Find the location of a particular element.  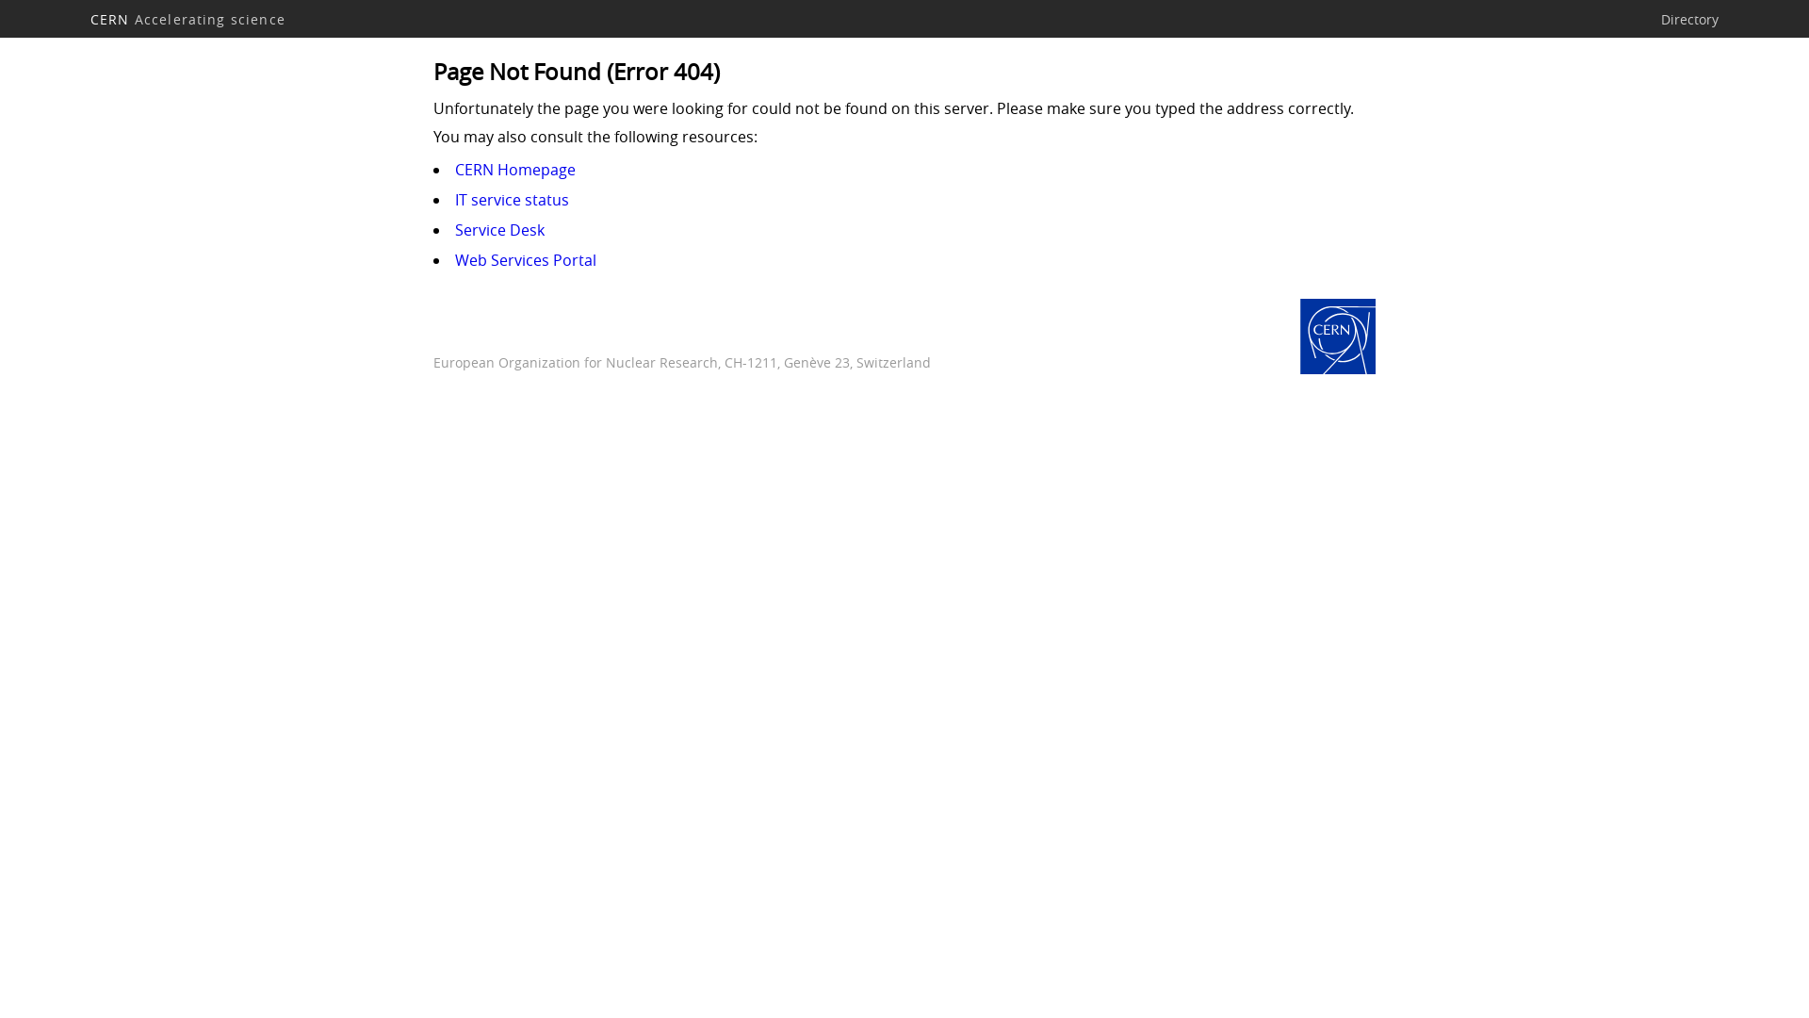

Directory is located at coordinates (1690, 19).